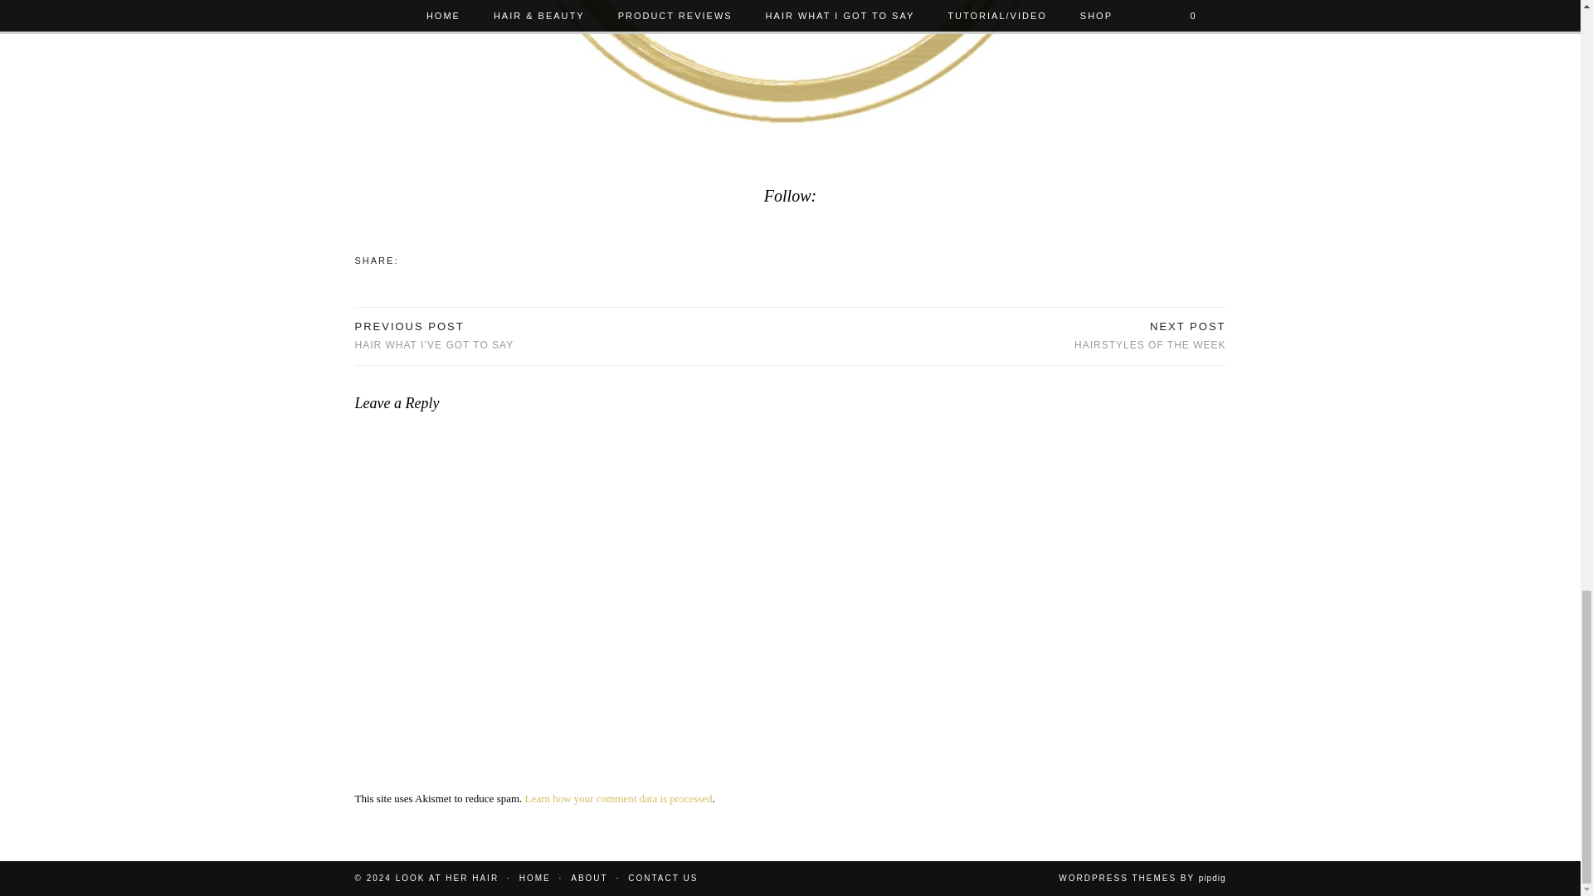 The height and width of the screenshot is (896, 1593). Describe the element at coordinates (662, 878) in the screenshot. I see `LOOK AT HER HAIR` at that location.